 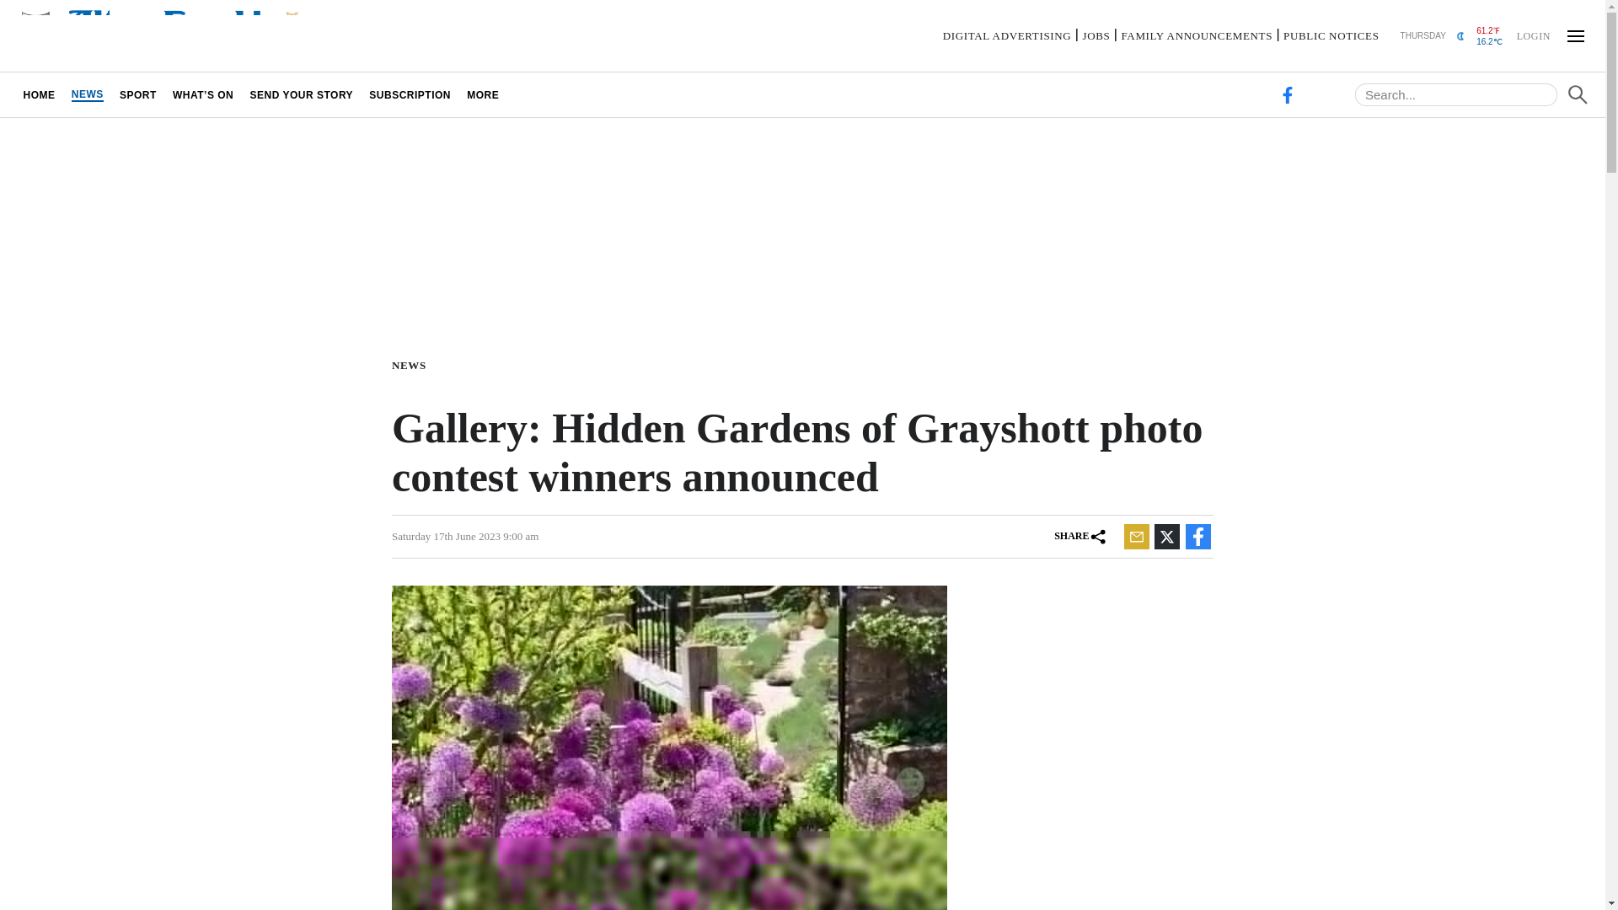 I want to click on HOME, so click(x=39, y=94).